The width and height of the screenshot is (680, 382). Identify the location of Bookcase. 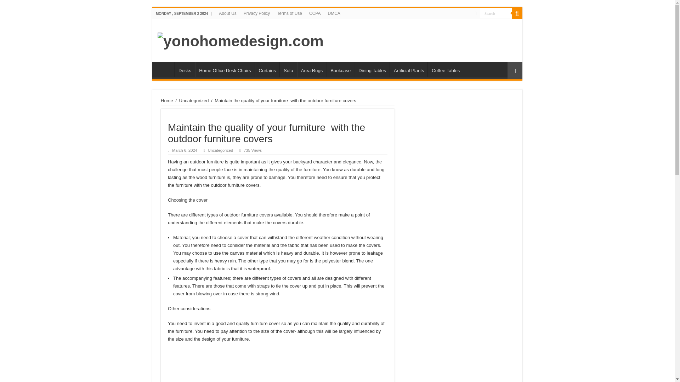
(340, 70).